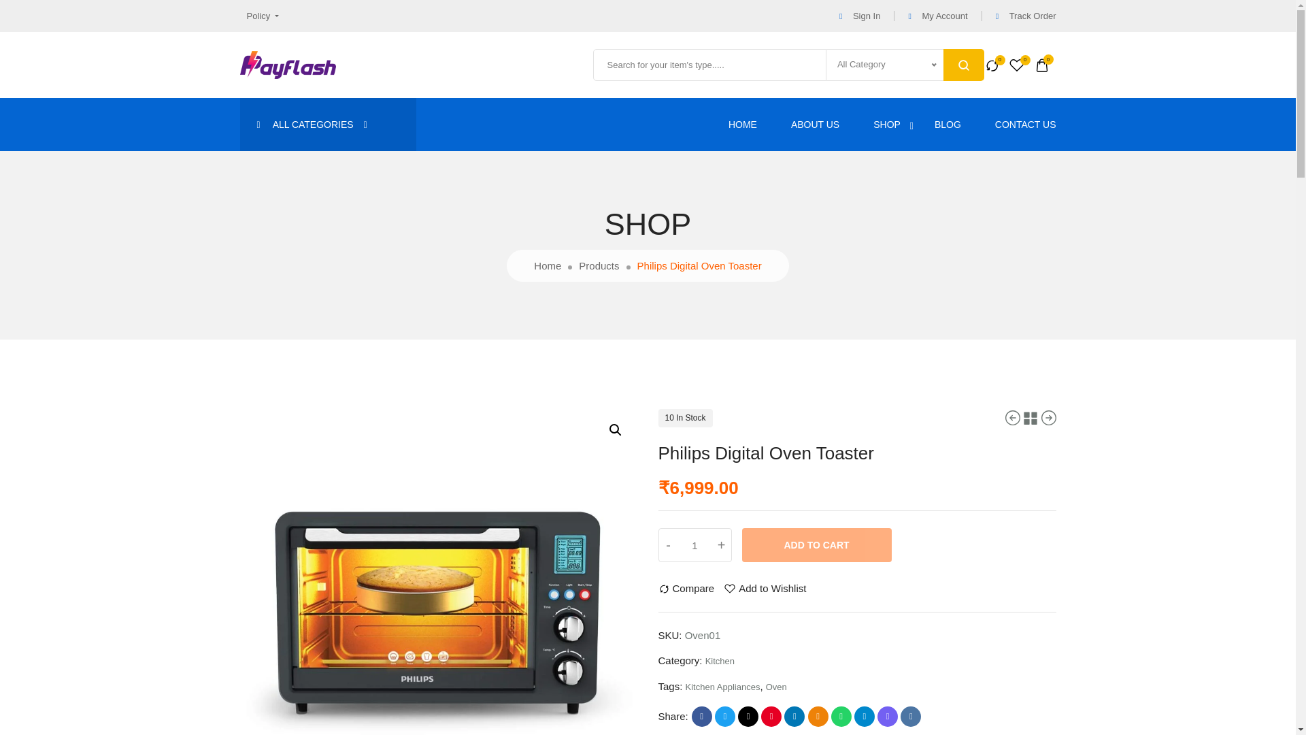 The image size is (1306, 735). What do you see at coordinates (887, 124) in the screenshot?
I see `SHOP` at bounding box center [887, 124].